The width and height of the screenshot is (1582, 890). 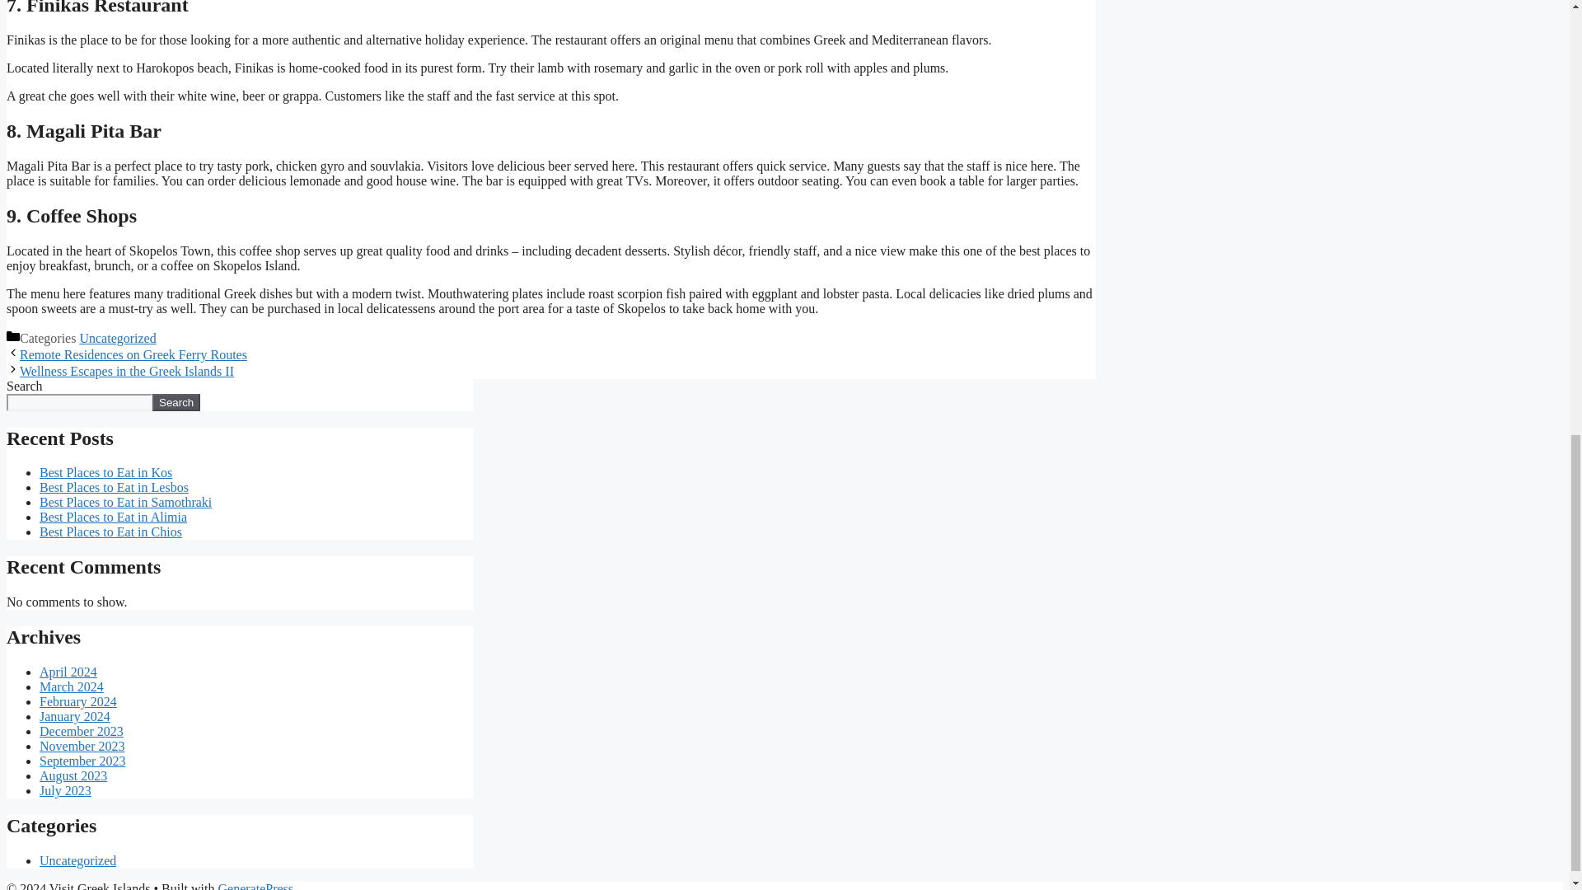 What do you see at coordinates (82, 761) in the screenshot?
I see `September 2023` at bounding box center [82, 761].